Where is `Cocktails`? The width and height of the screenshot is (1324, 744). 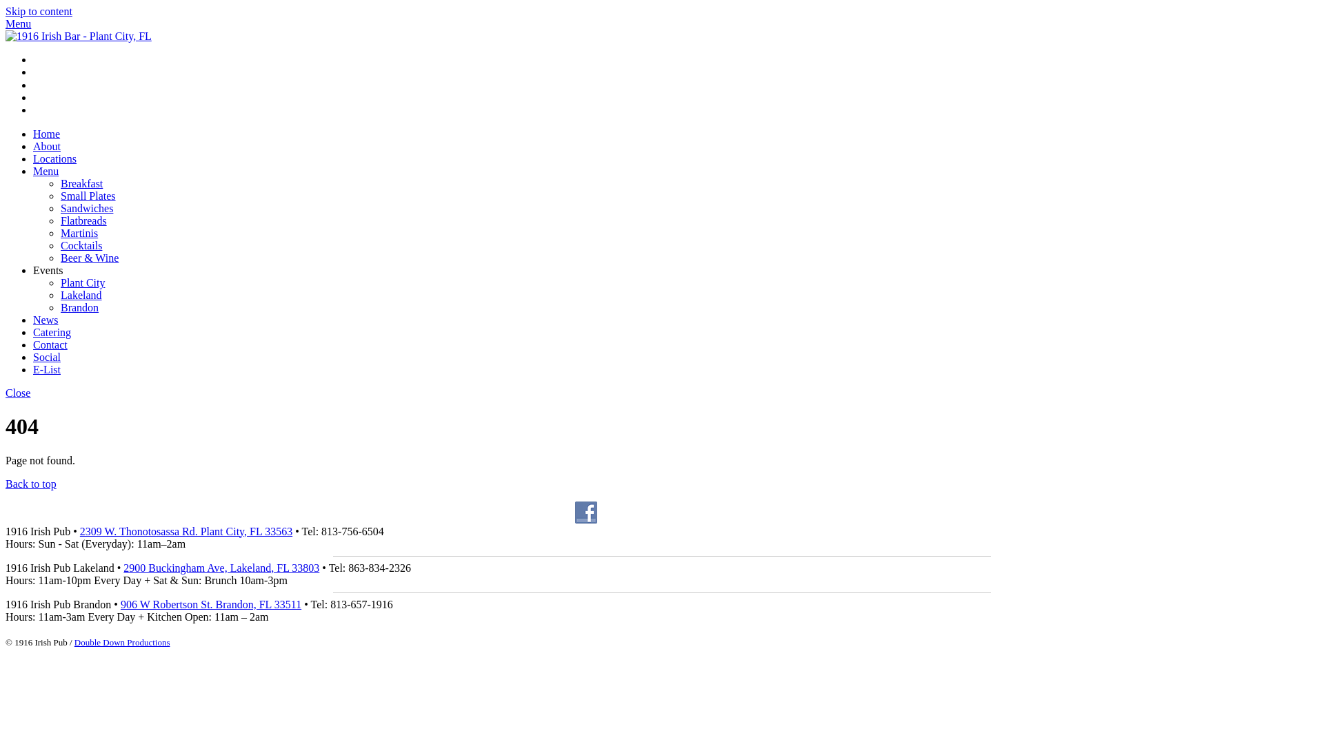 Cocktails is located at coordinates (81, 245).